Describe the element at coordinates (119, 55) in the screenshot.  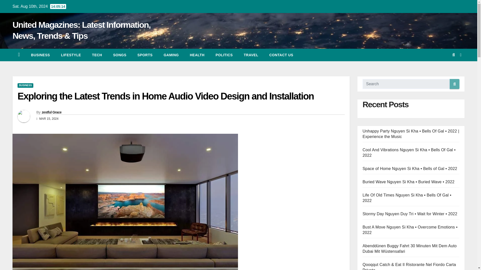
I see `Songs` at that location.